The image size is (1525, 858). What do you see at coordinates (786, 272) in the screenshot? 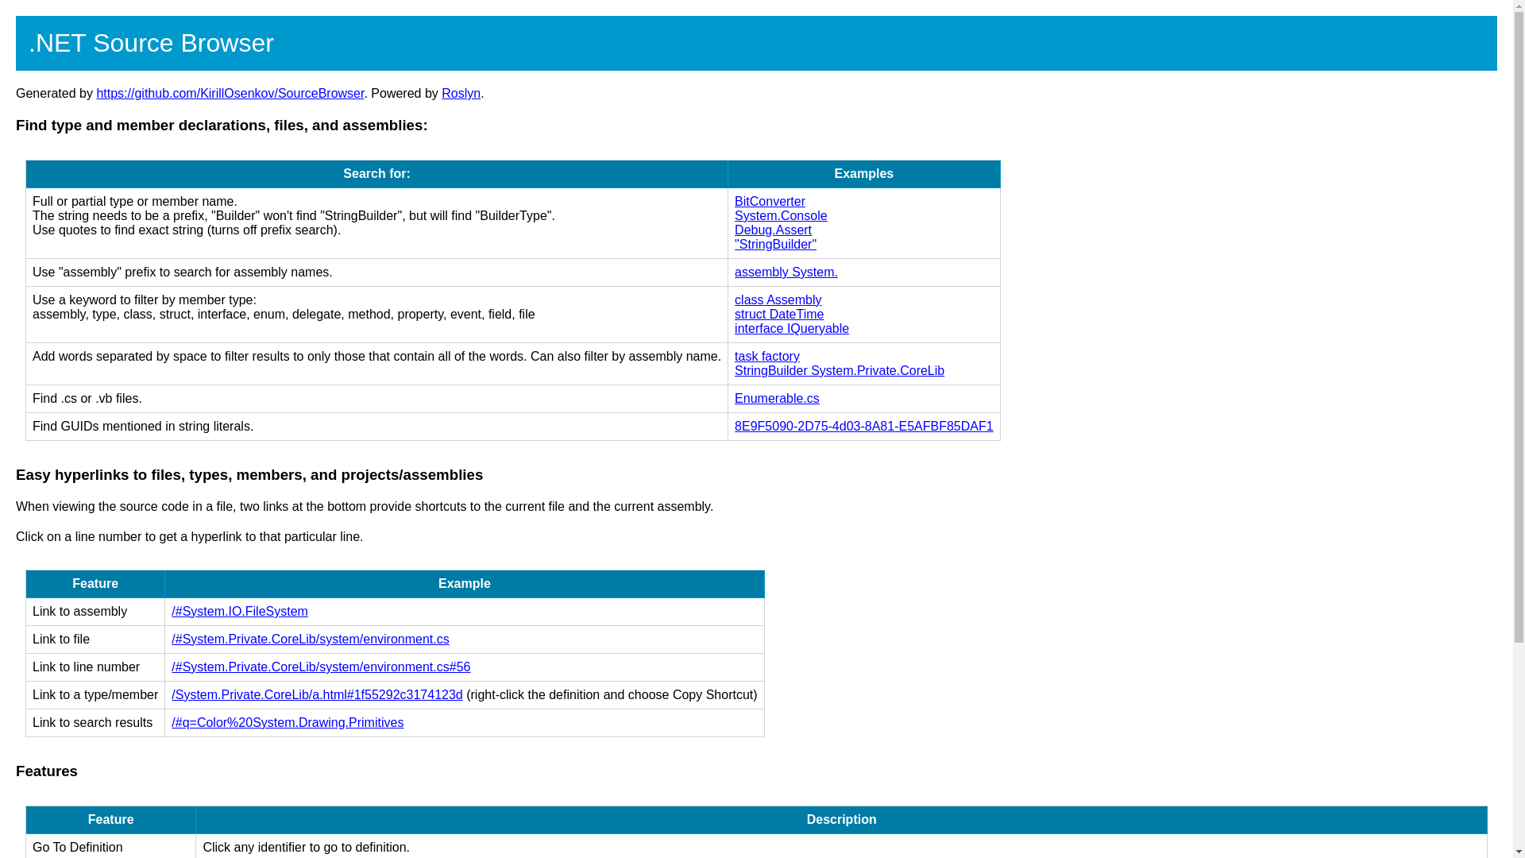
I see `assembly System.` at bounding box center [786, 272].